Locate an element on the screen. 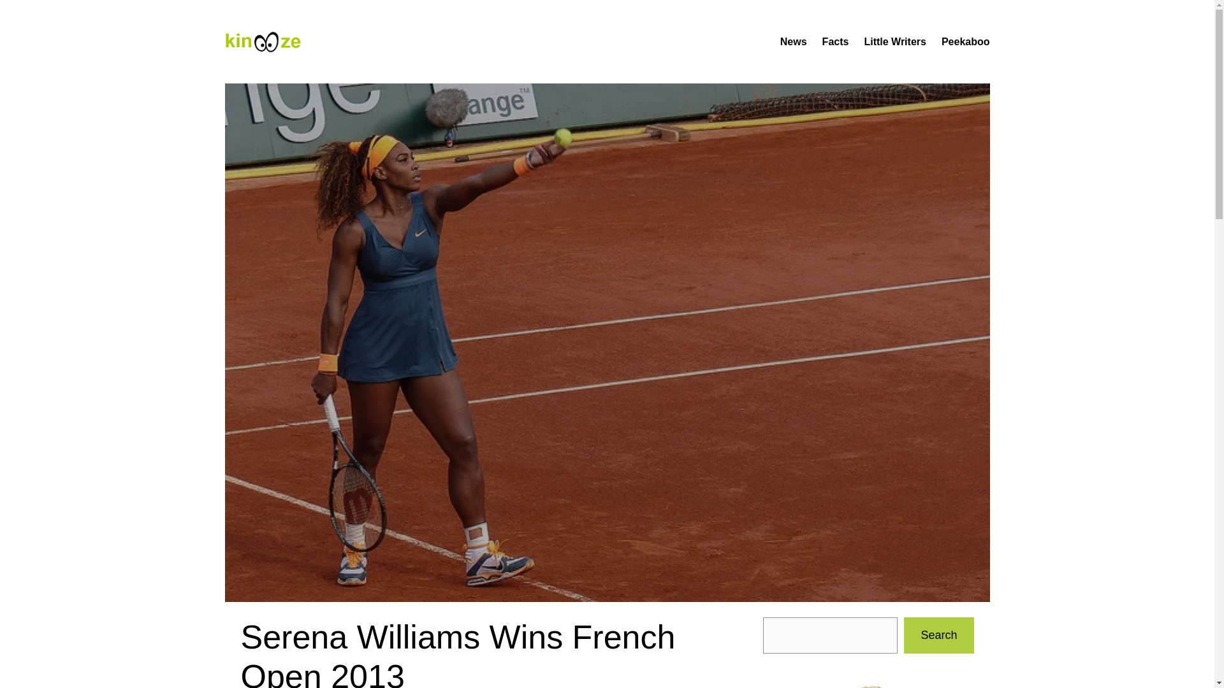 The height and width of the screenshot is (688, 1224). Peekaboo is located at coordinates (965, 41).